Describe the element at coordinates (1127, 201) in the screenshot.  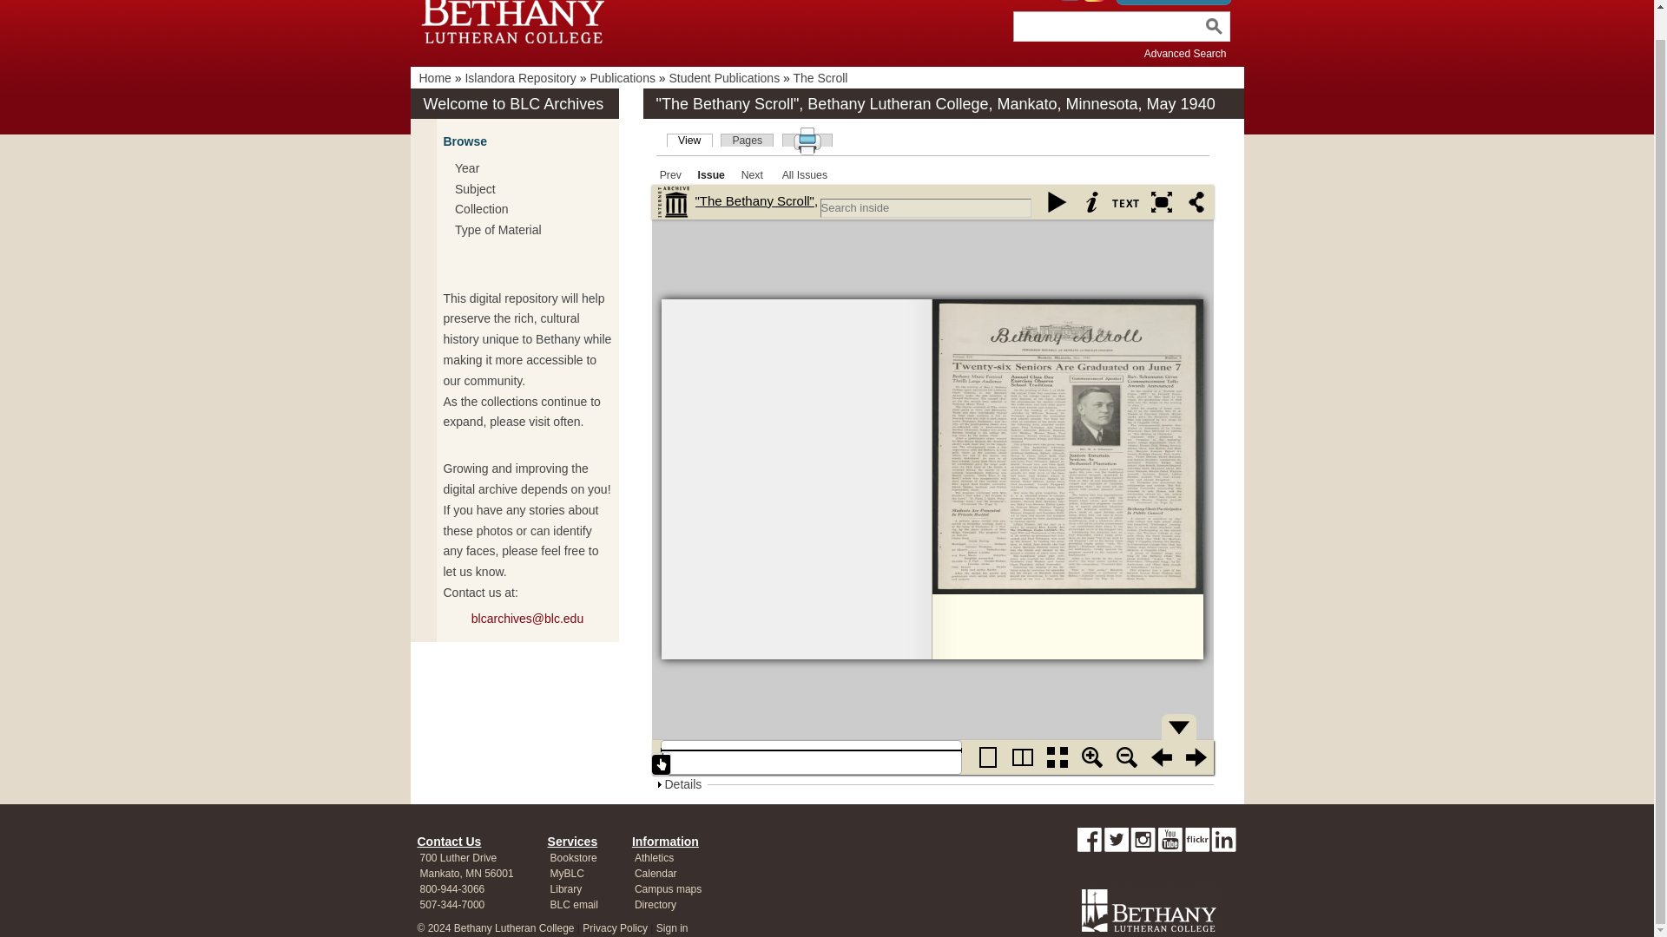
I see `Full Text` at that location.